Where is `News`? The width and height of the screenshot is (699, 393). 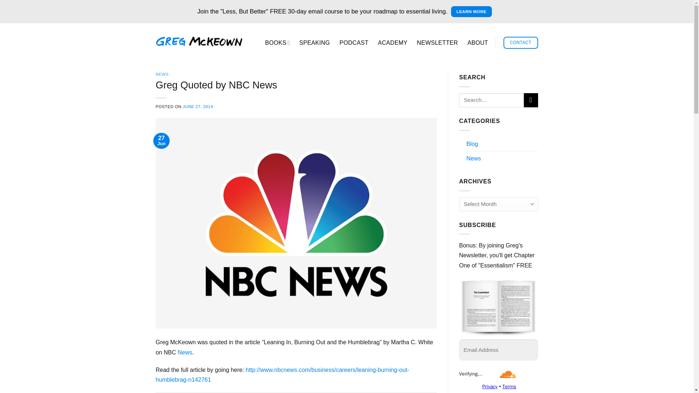 News is located at coordinates (473, 158).